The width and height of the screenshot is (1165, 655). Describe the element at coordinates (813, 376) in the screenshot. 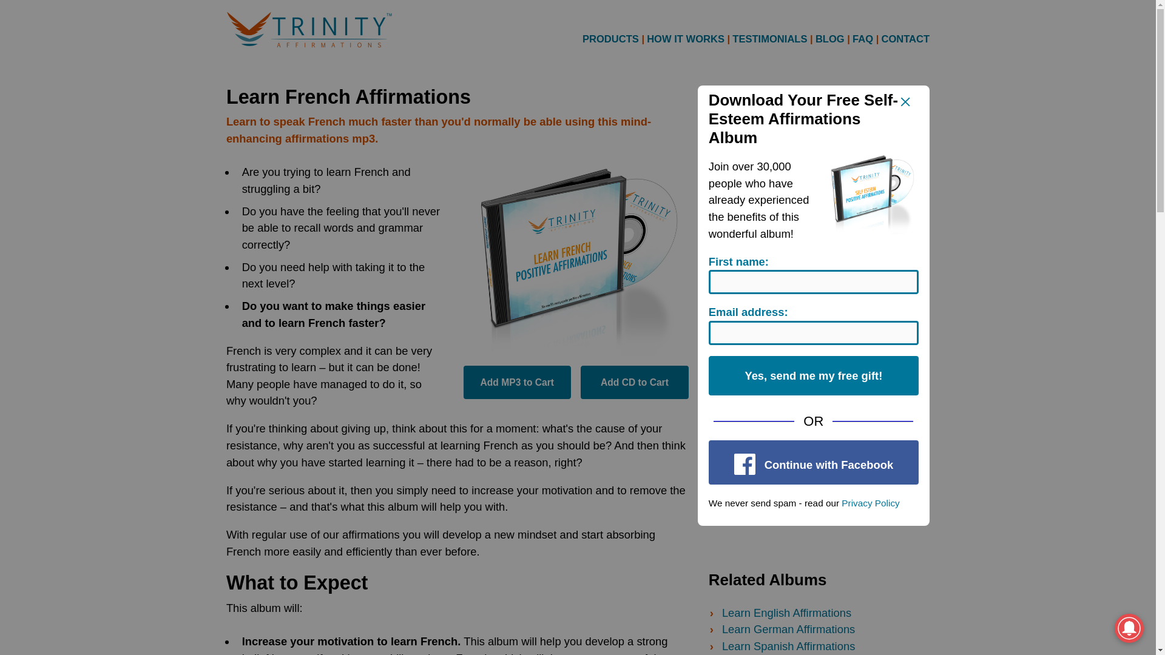

I see `Yes, send me my free gift!` at that location.